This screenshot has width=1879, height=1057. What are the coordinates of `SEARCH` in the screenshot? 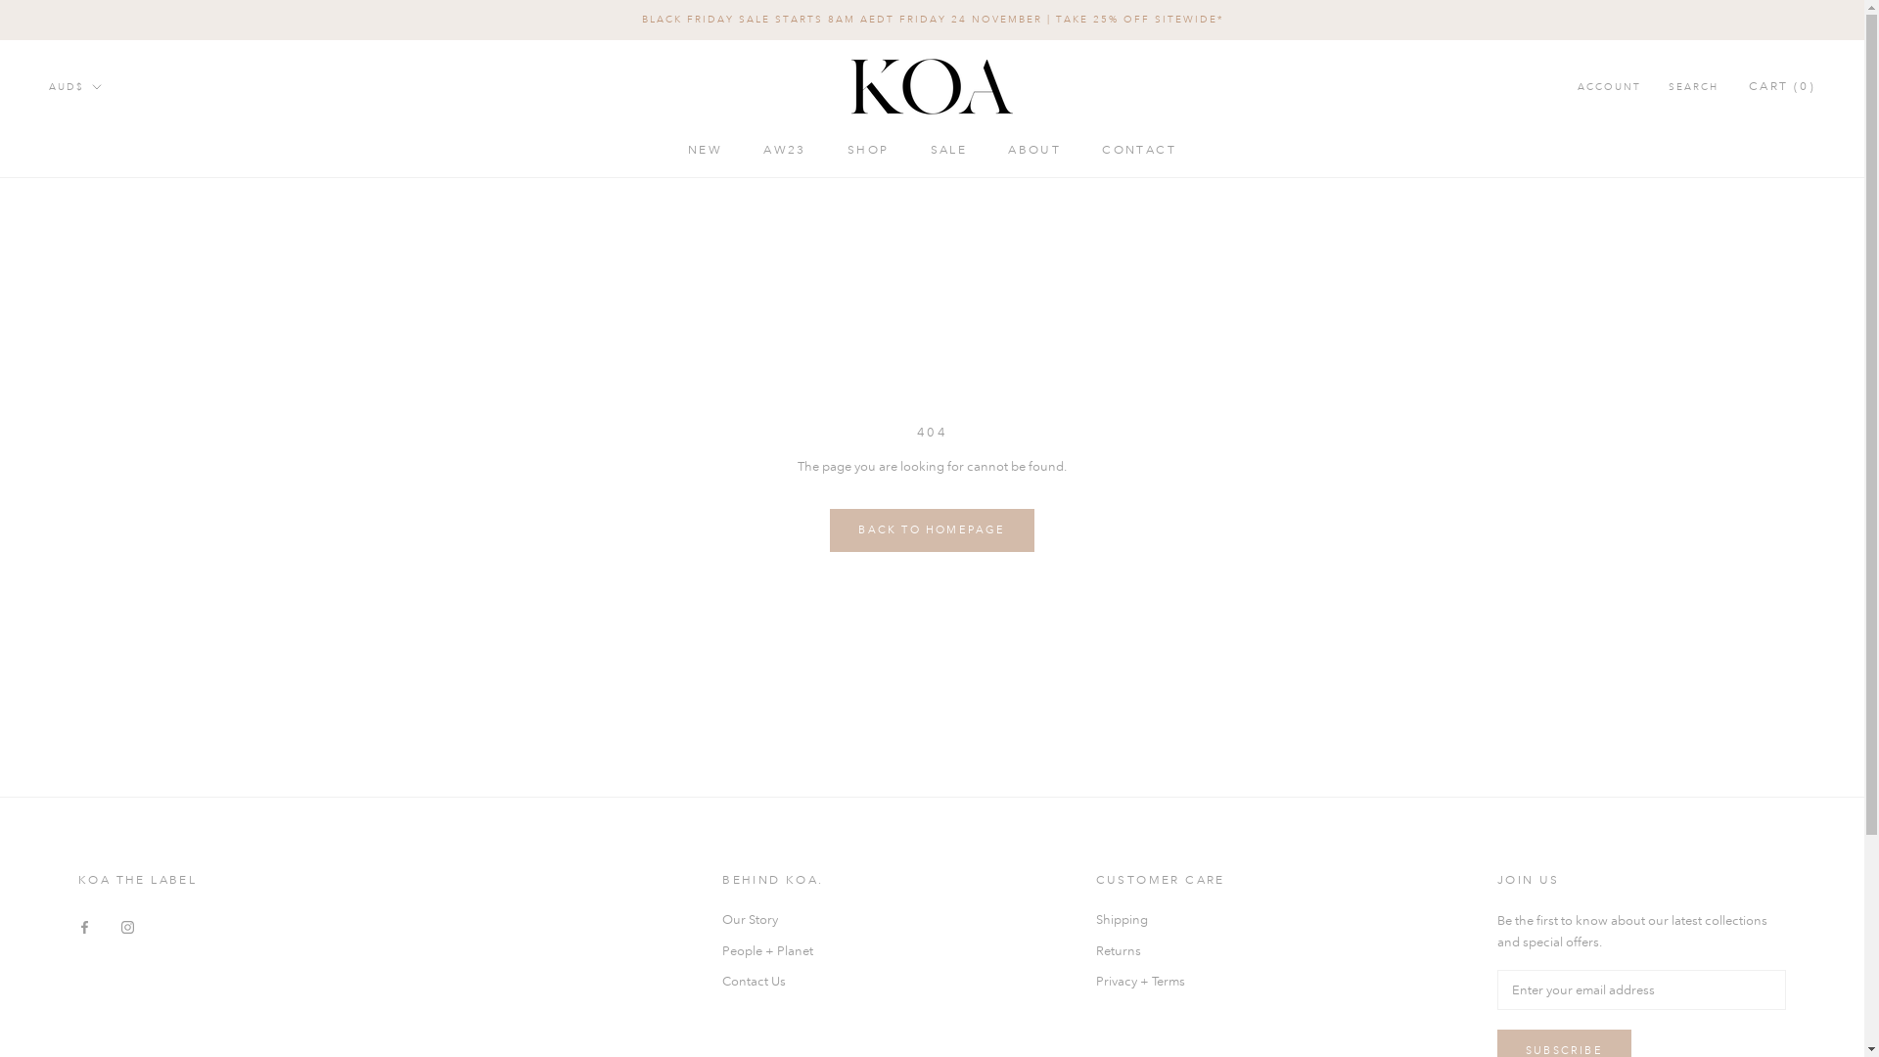 It's located at (1693, 88).